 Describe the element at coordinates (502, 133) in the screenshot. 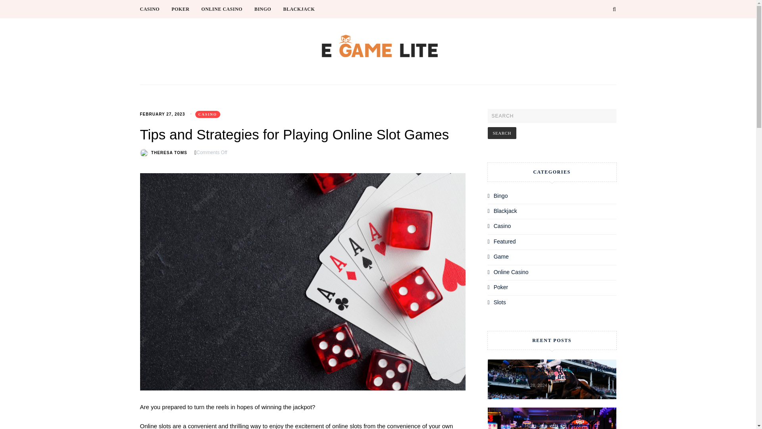

I see `Search` at that location.